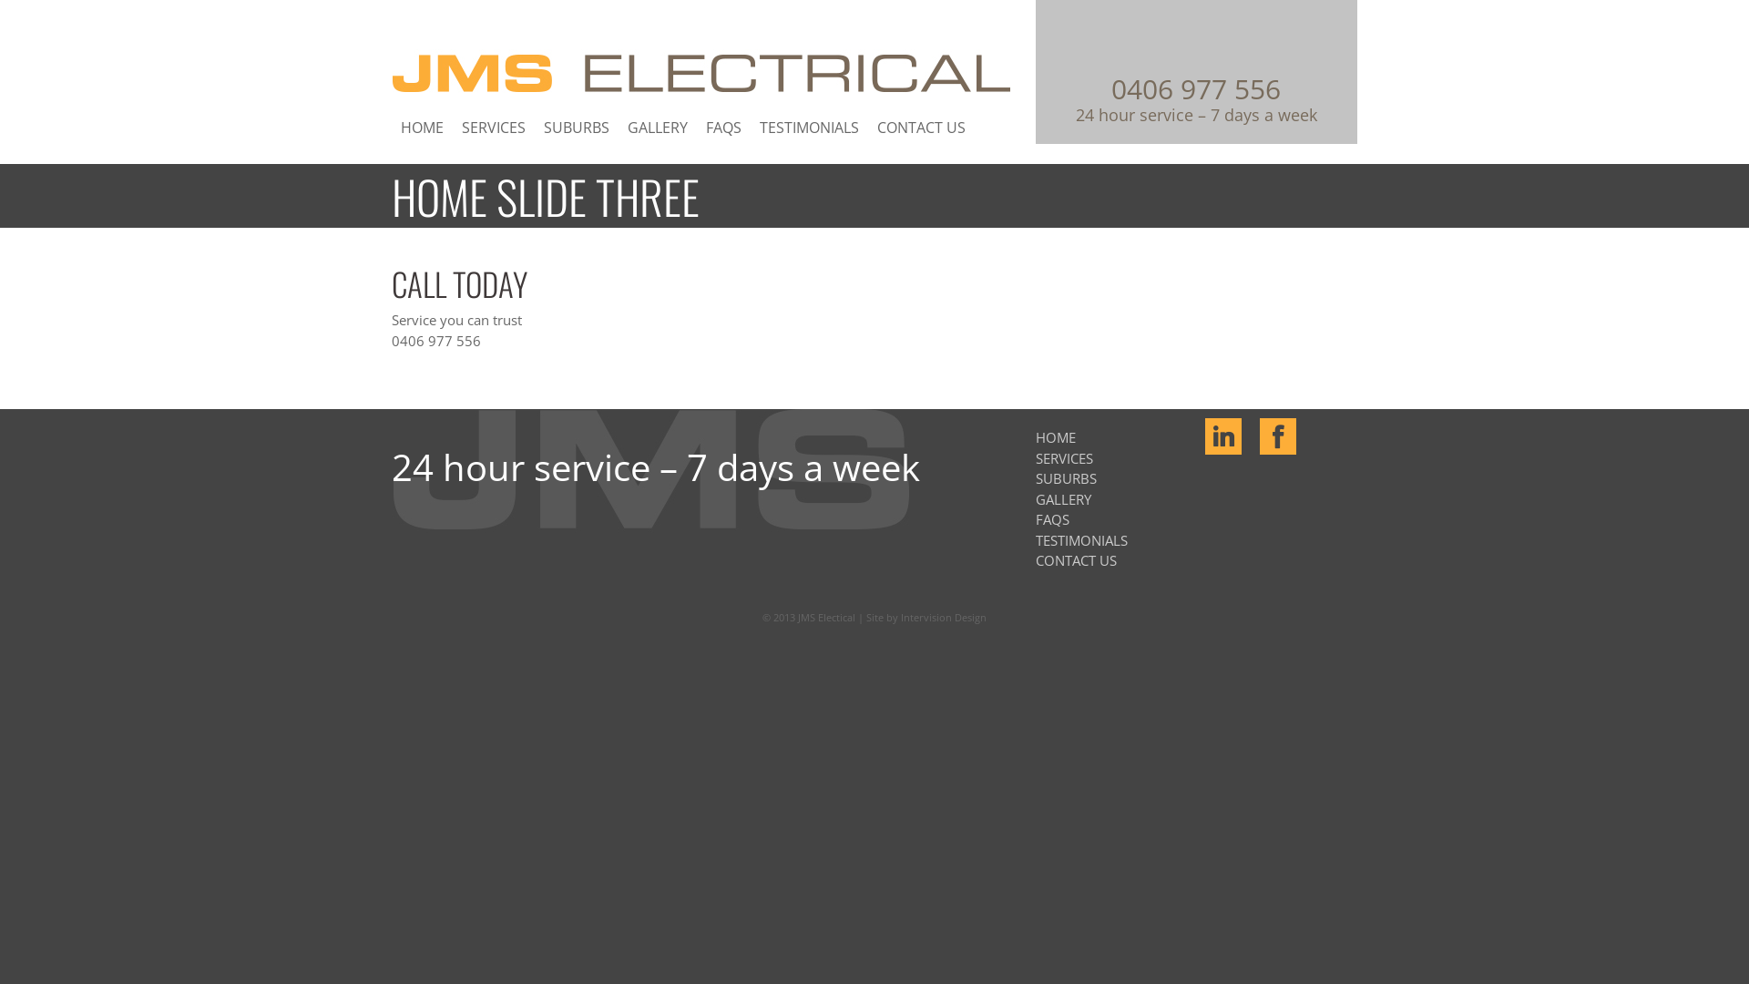 The height and width of the screenshot is (984, 1749). Describe the element at coordinates (658, 128) in the screenshot. I see `GALLERY` at that location.